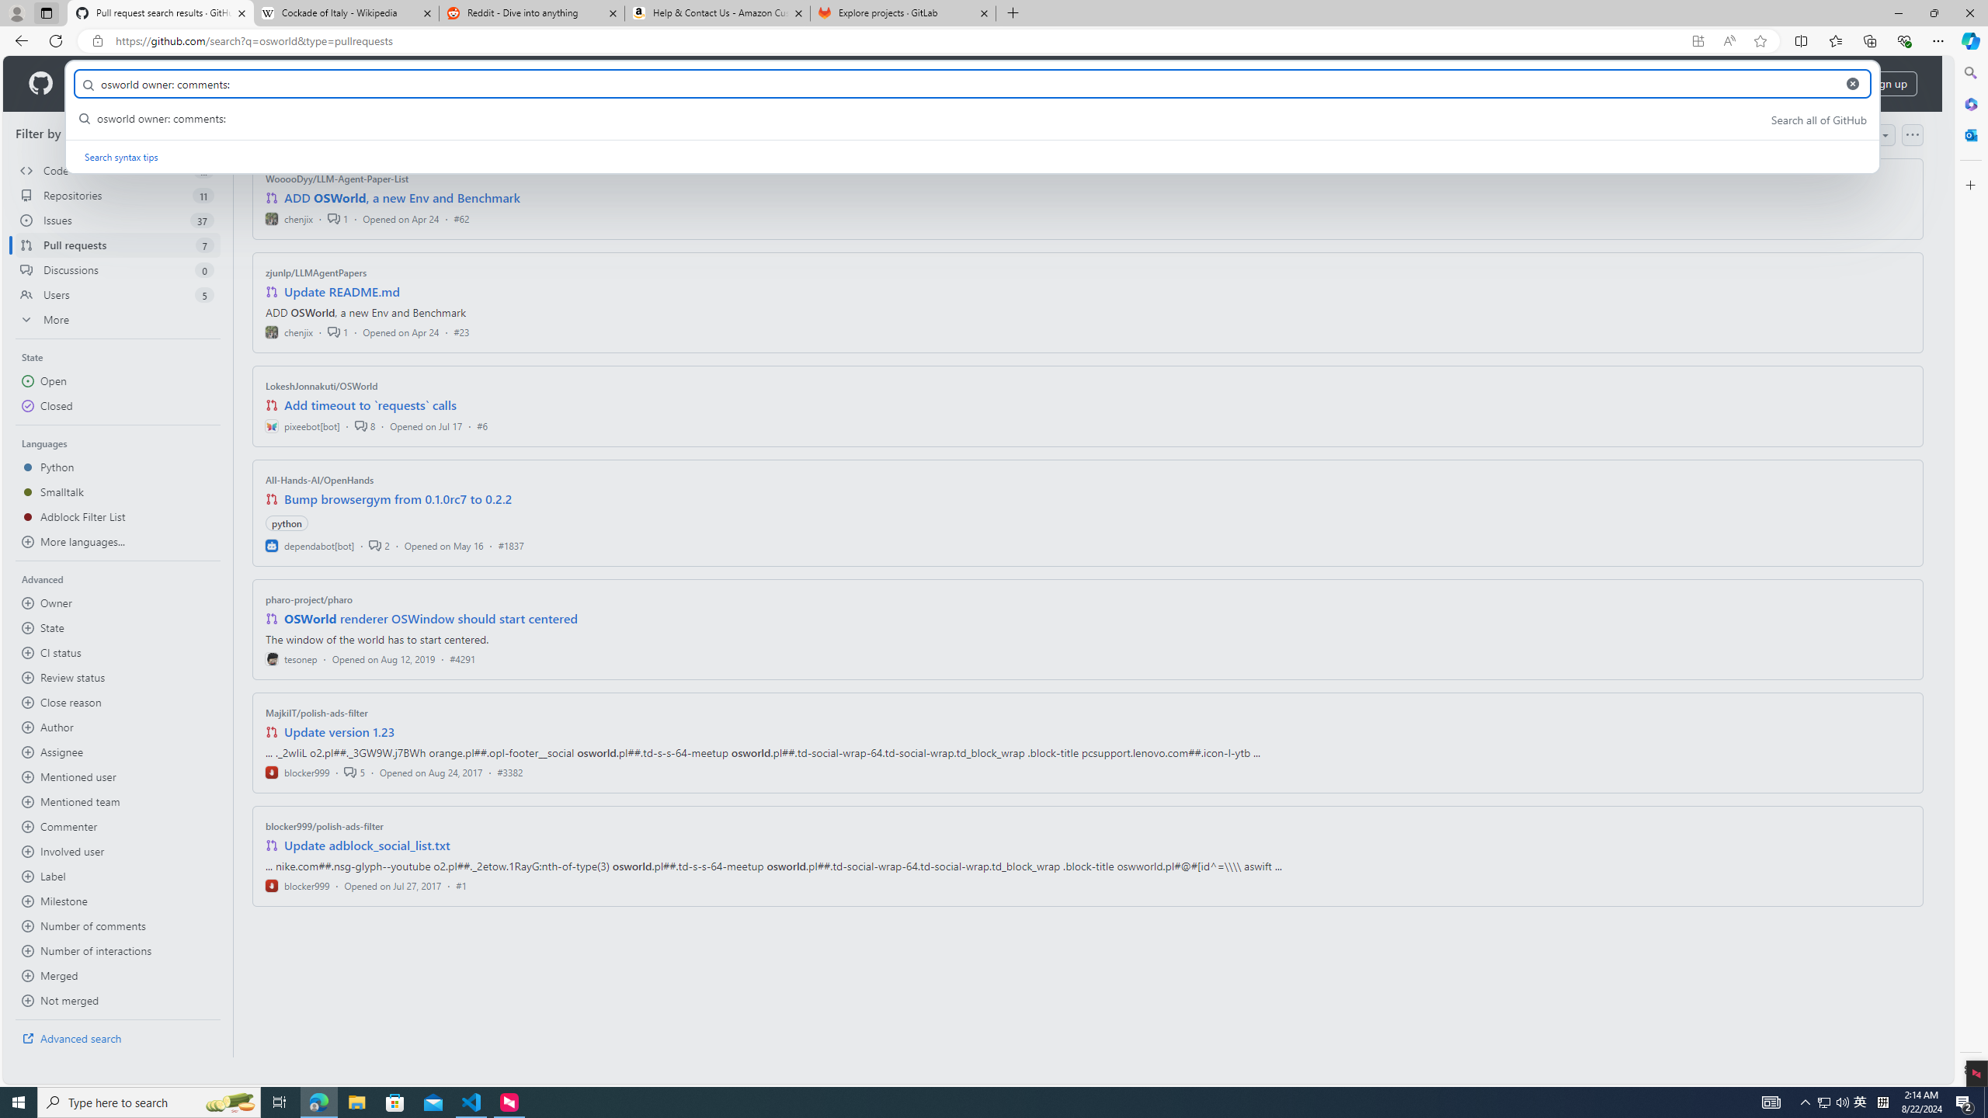 This screenshot has height=1118, width=1988. What do you see at coordinates (481, 425) in the screenshot?
I see `#6` at bounding box center [481, 425].